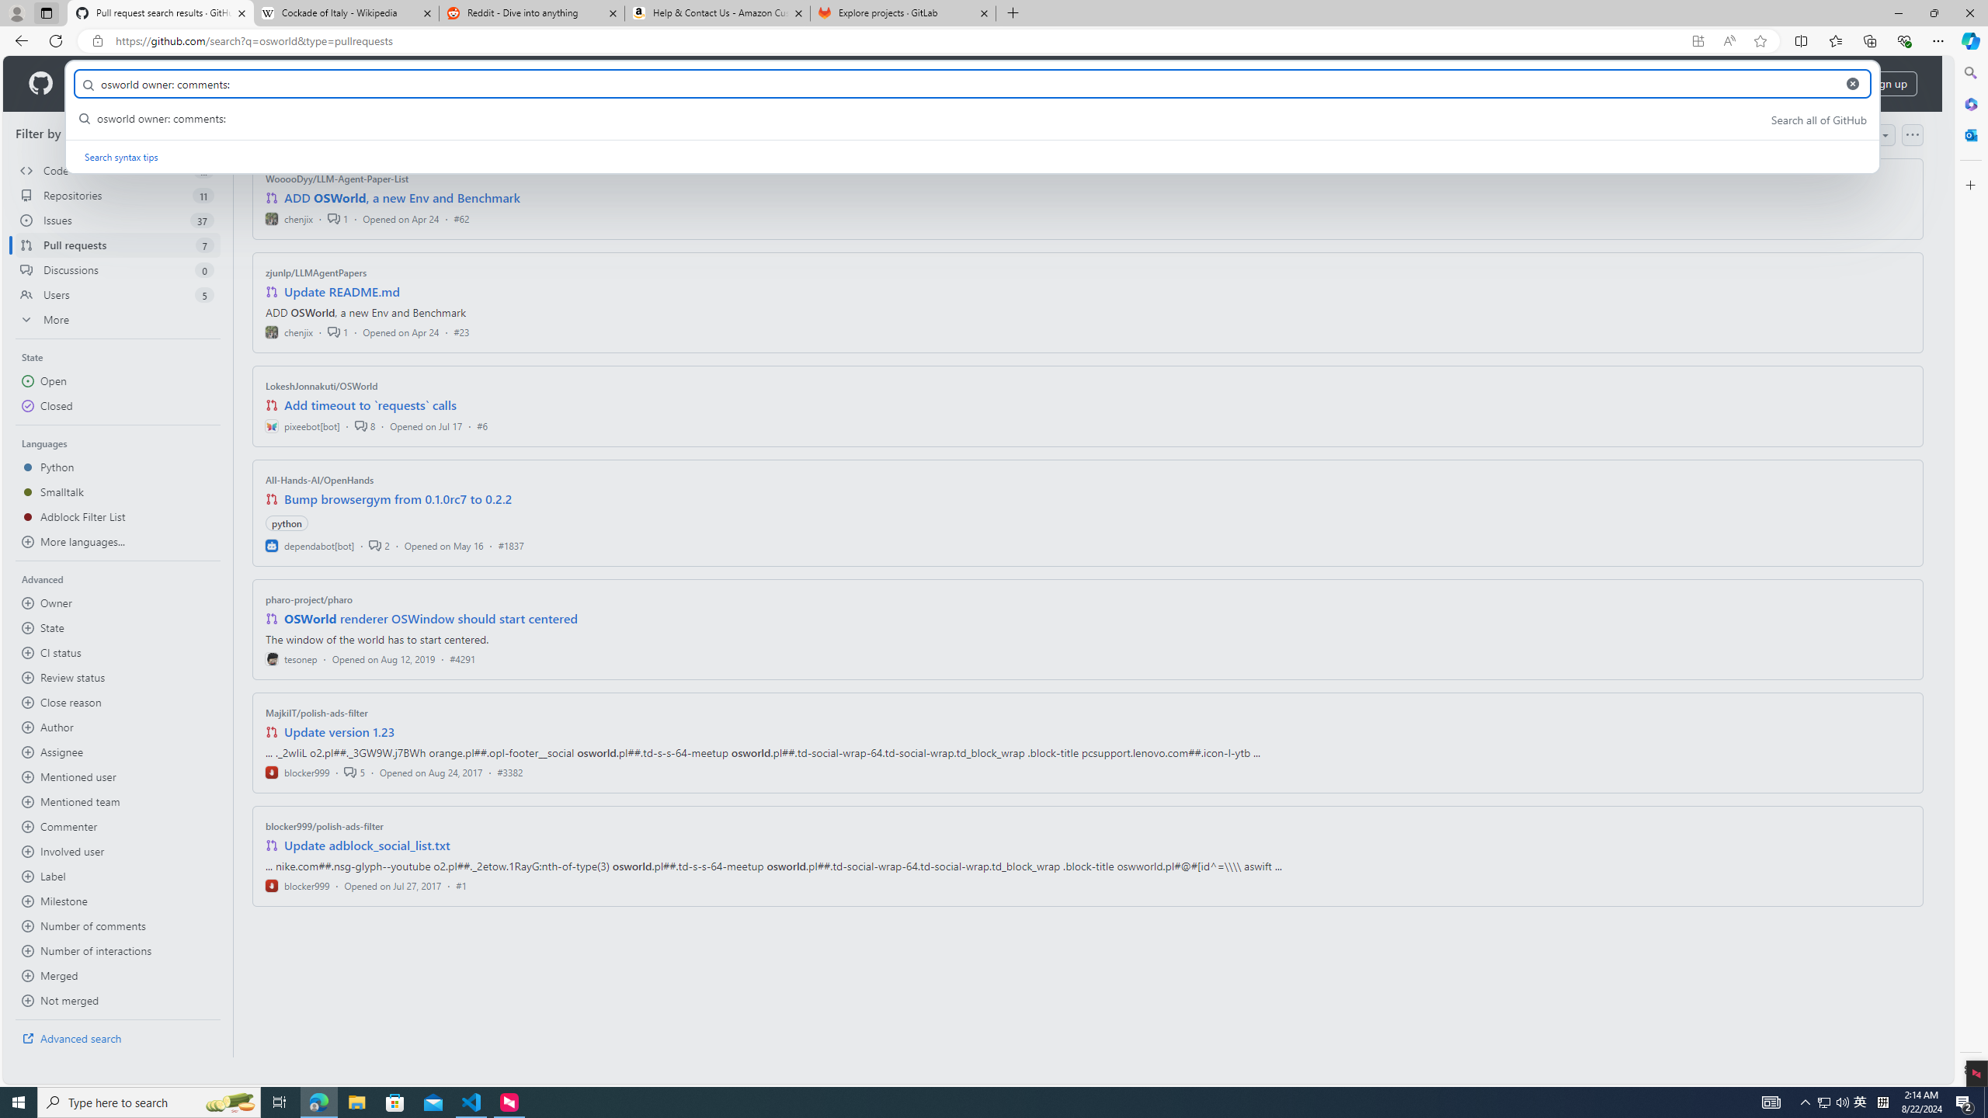 This screenshot has height=1118, width=1988. What do you see at coordinates (481, 425) in the screenshot?
I see `#6` at bounding box center [481, 425].